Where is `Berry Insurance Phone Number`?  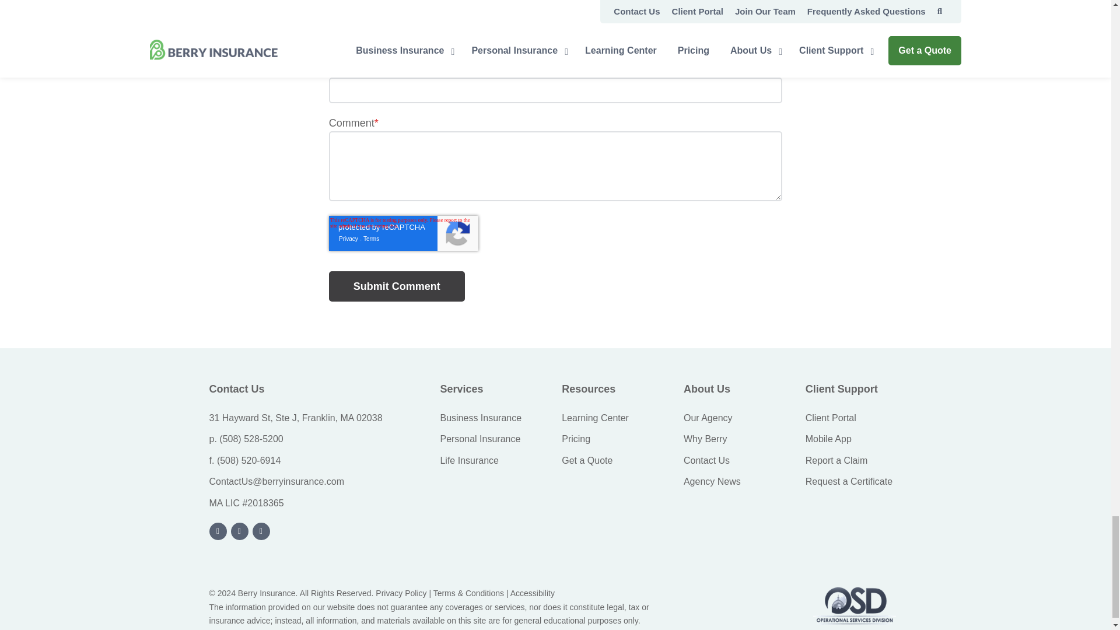
Berry Insurance Phone Number is located at coordinates (251, 439).